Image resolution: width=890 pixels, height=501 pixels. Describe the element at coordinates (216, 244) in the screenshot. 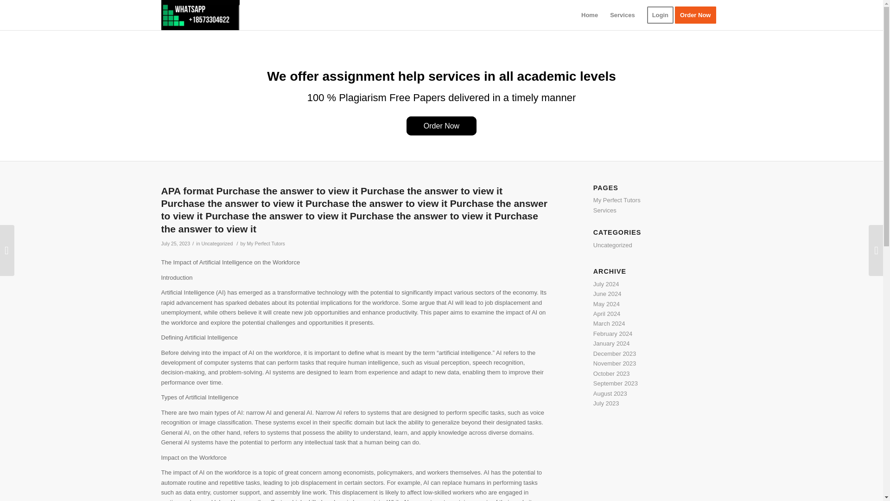

I see `Uncategorized` at that location.